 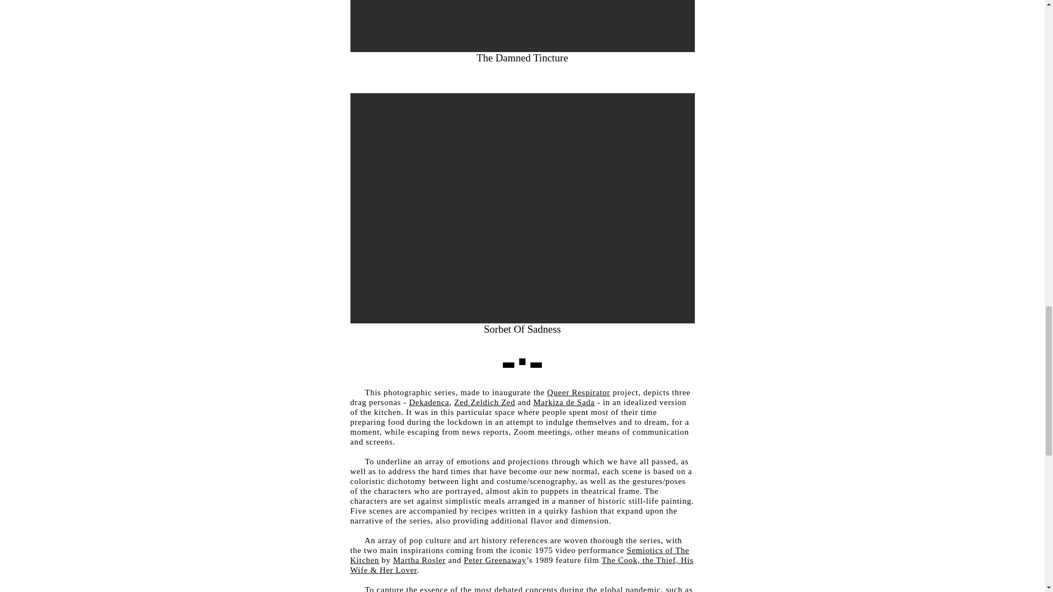 What do you see at coordinates (484, 402) in the screenshot?
I see `Zed Zeldich Zed` at bounding box center [484, 402].